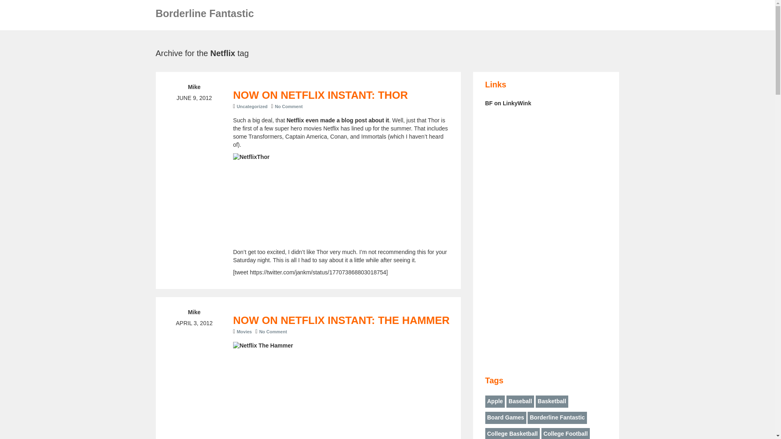  I want to click on No Comment, so click(290, 106).